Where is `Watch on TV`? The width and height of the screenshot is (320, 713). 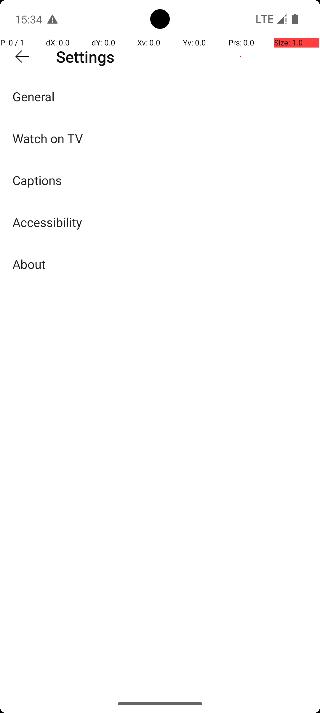
Watch on TV is located at coordinates (48, 138).